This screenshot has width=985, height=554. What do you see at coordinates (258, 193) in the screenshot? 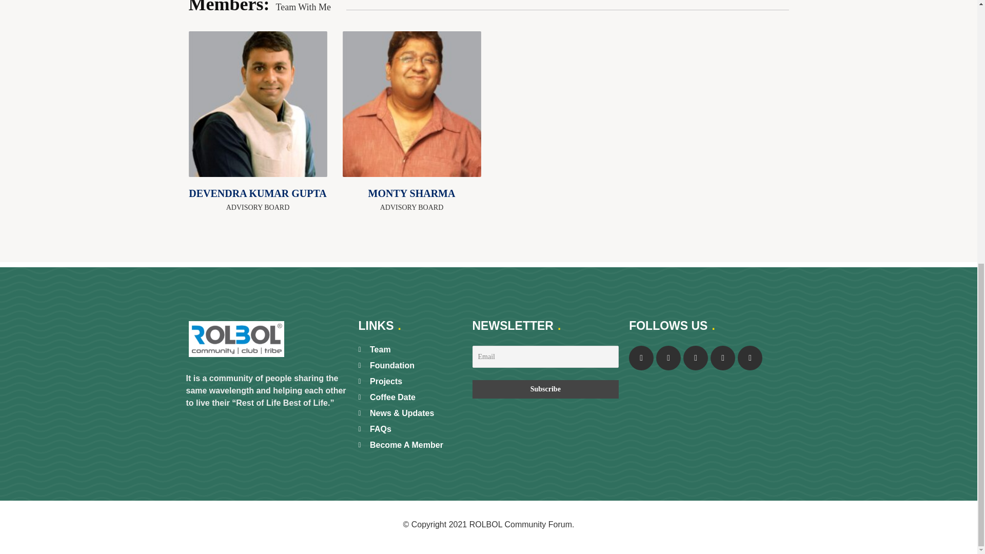
I see `DEVENDRA KUMAR GUPTA` at bounding box center [258, 193].